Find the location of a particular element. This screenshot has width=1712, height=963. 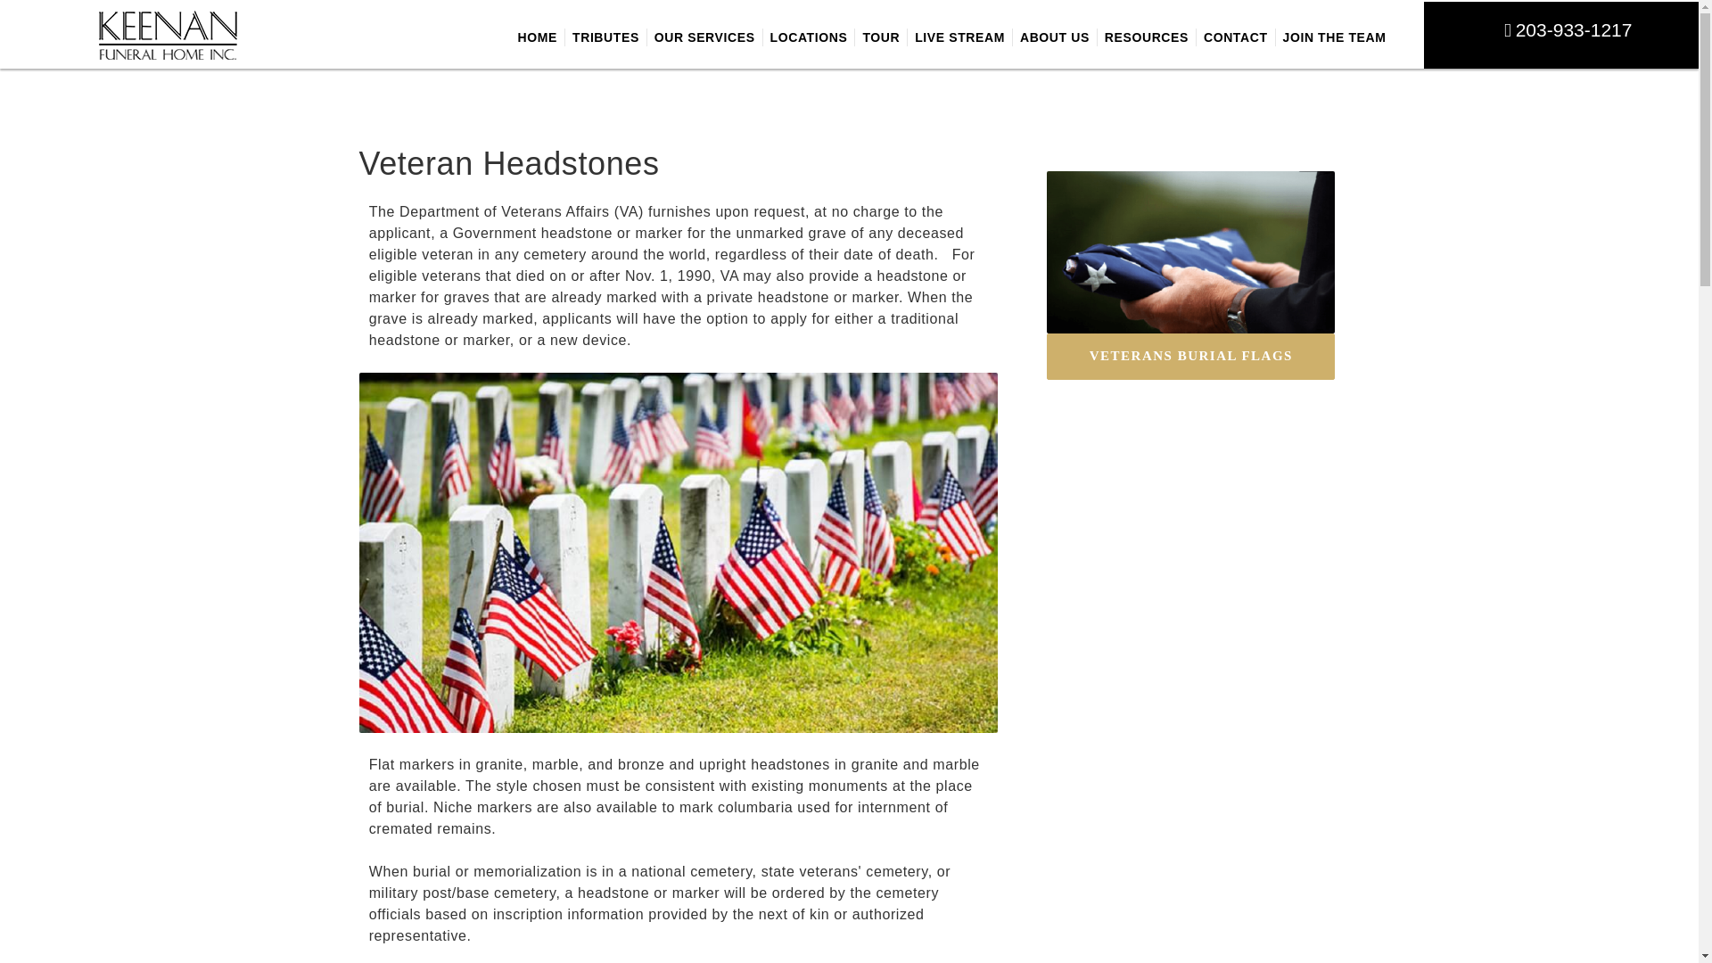

ABOUT US is located at coordinates (1055, 37).